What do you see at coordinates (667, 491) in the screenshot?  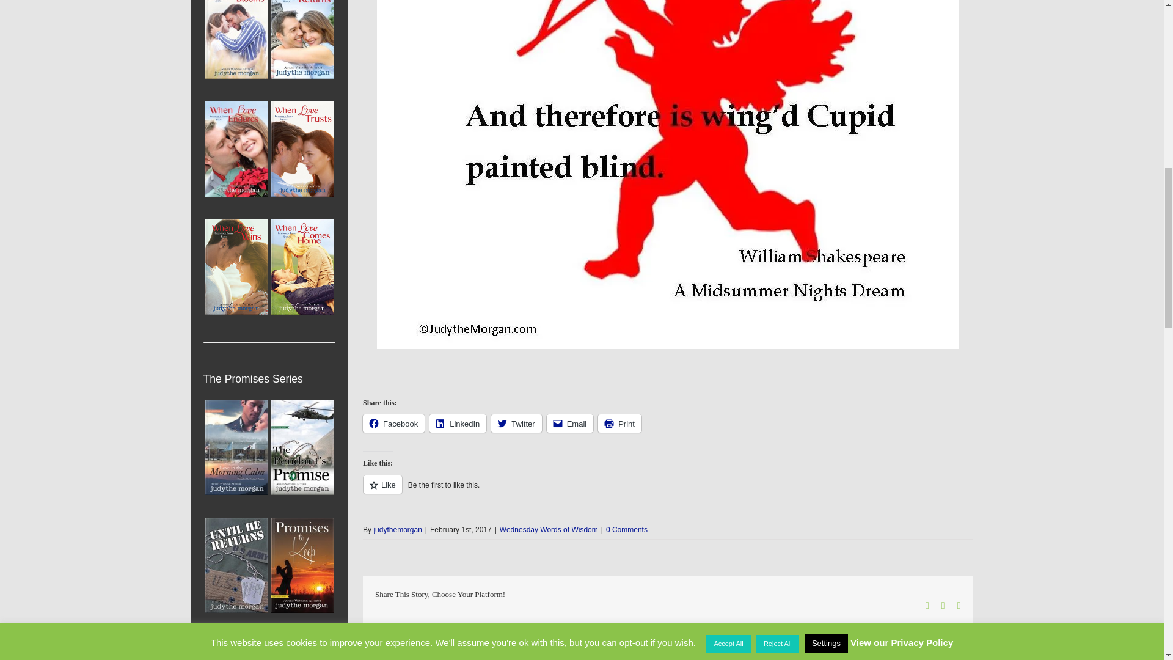 I see `Like or Reblog` at bounding box center [667, 491].